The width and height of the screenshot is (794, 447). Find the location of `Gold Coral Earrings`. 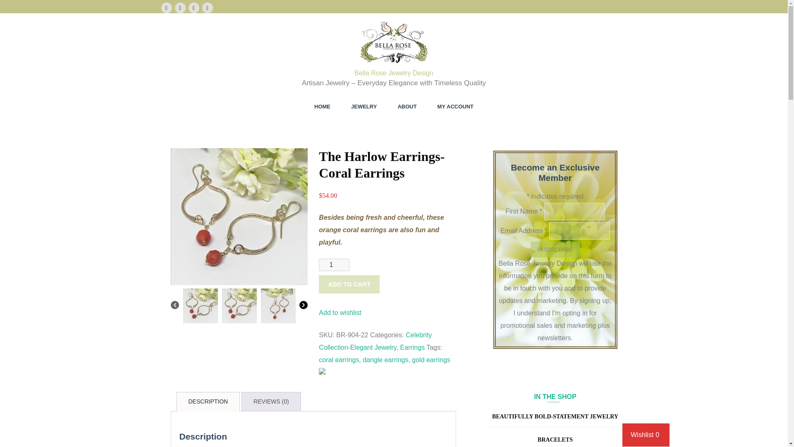

Gold Coral Earrings is located at coordinates (239, 305).